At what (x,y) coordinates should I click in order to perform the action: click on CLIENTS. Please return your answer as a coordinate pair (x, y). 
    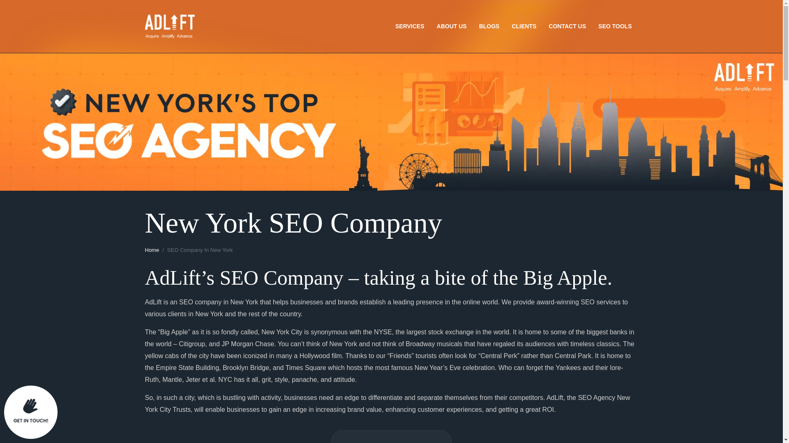
    Looking at the image, I should click on (524, 26).